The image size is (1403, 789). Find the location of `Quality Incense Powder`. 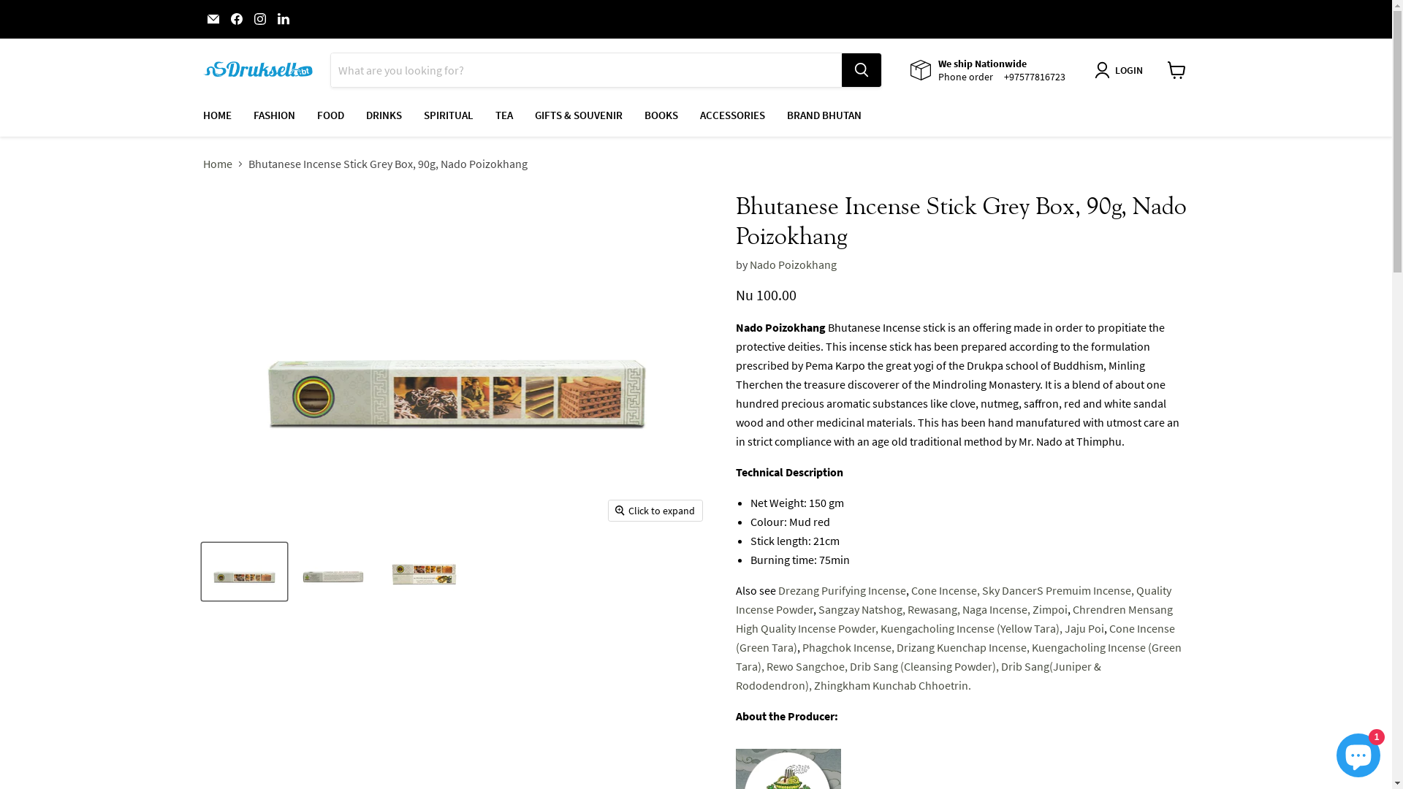

Quality Incense Powder is located at coordinates (953, 600).